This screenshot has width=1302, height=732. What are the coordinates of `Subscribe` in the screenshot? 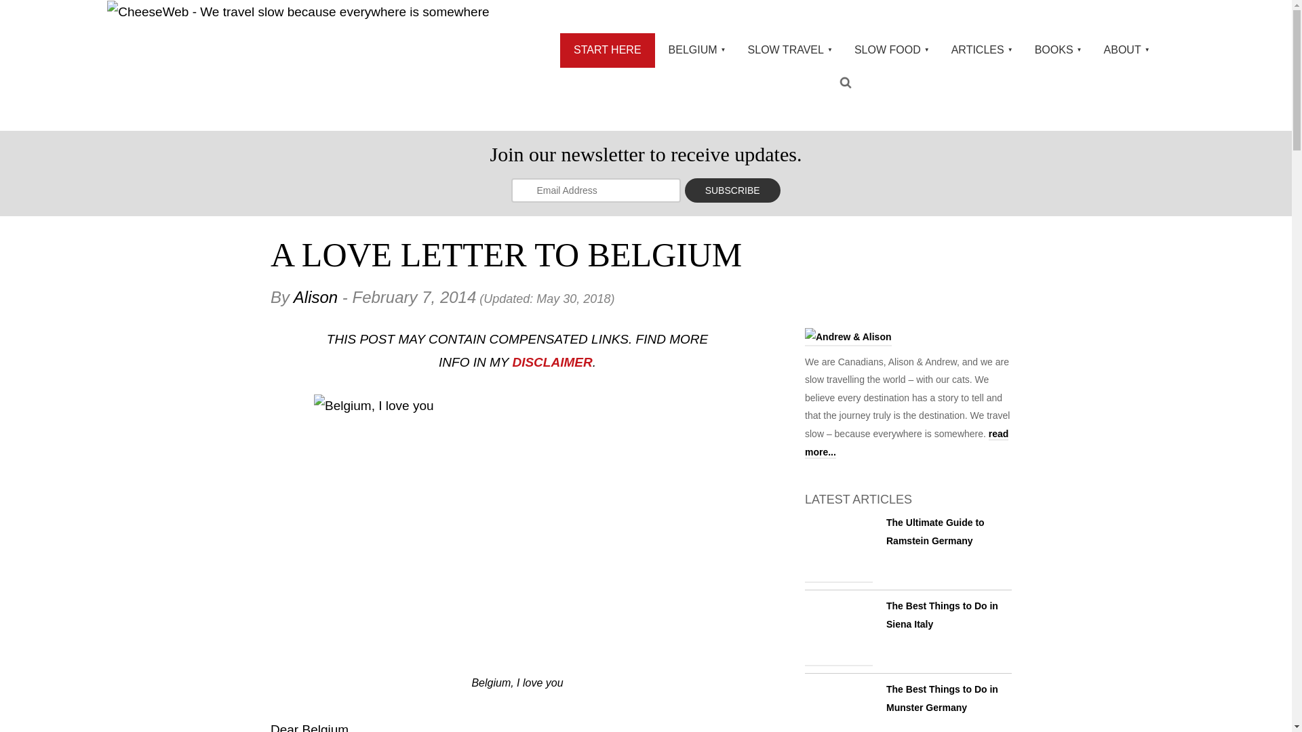 It's located at (732, 190).